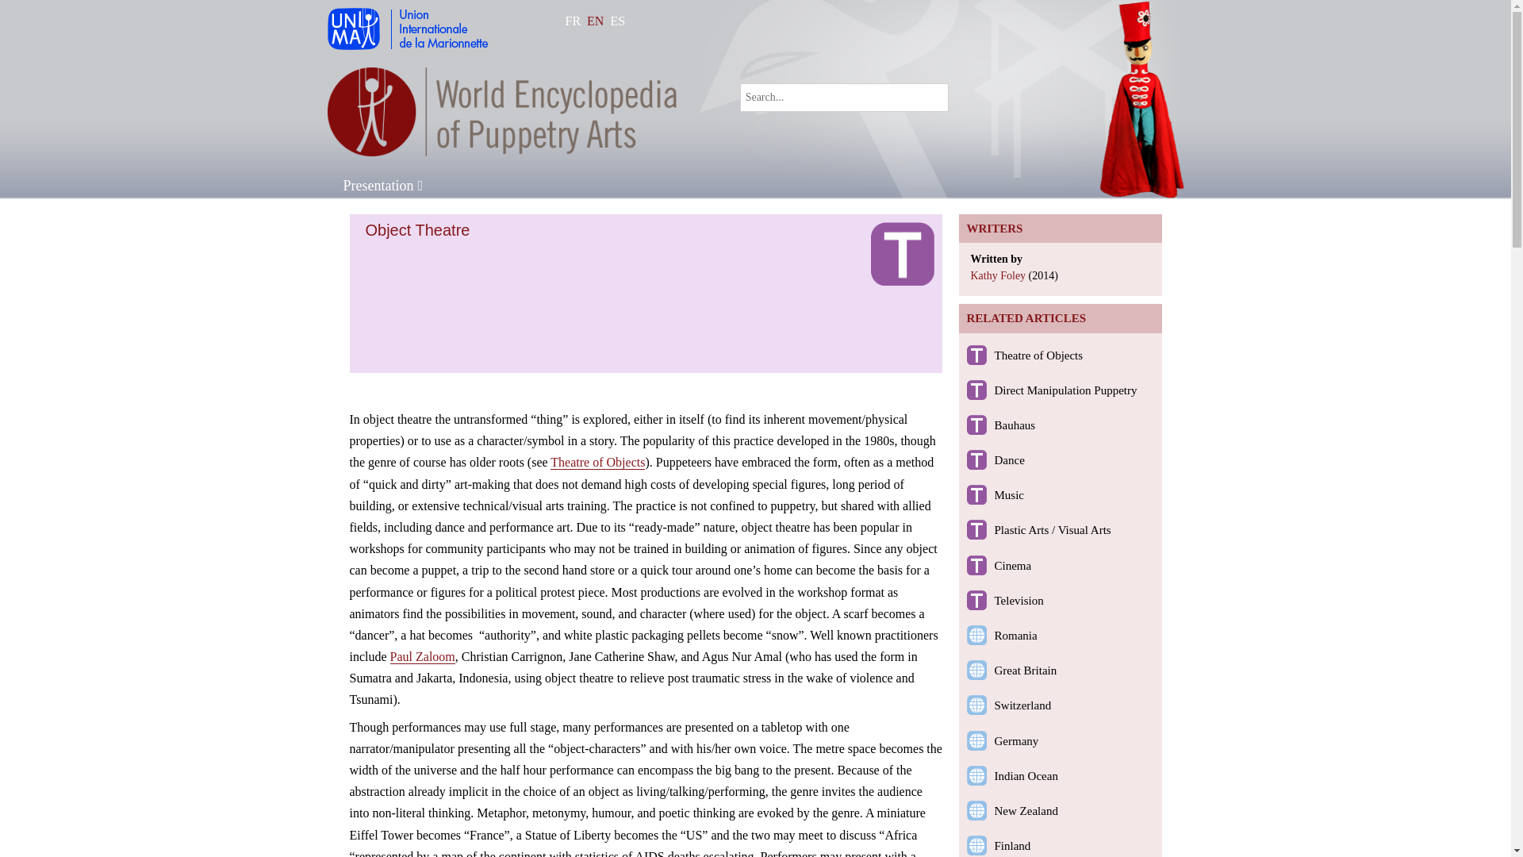 This screenshot has height=857, width=1523. What do you see at coordinates (1025, 671) in the screenshot?
I see `Great Britain` at bounding box center [1025, 671].